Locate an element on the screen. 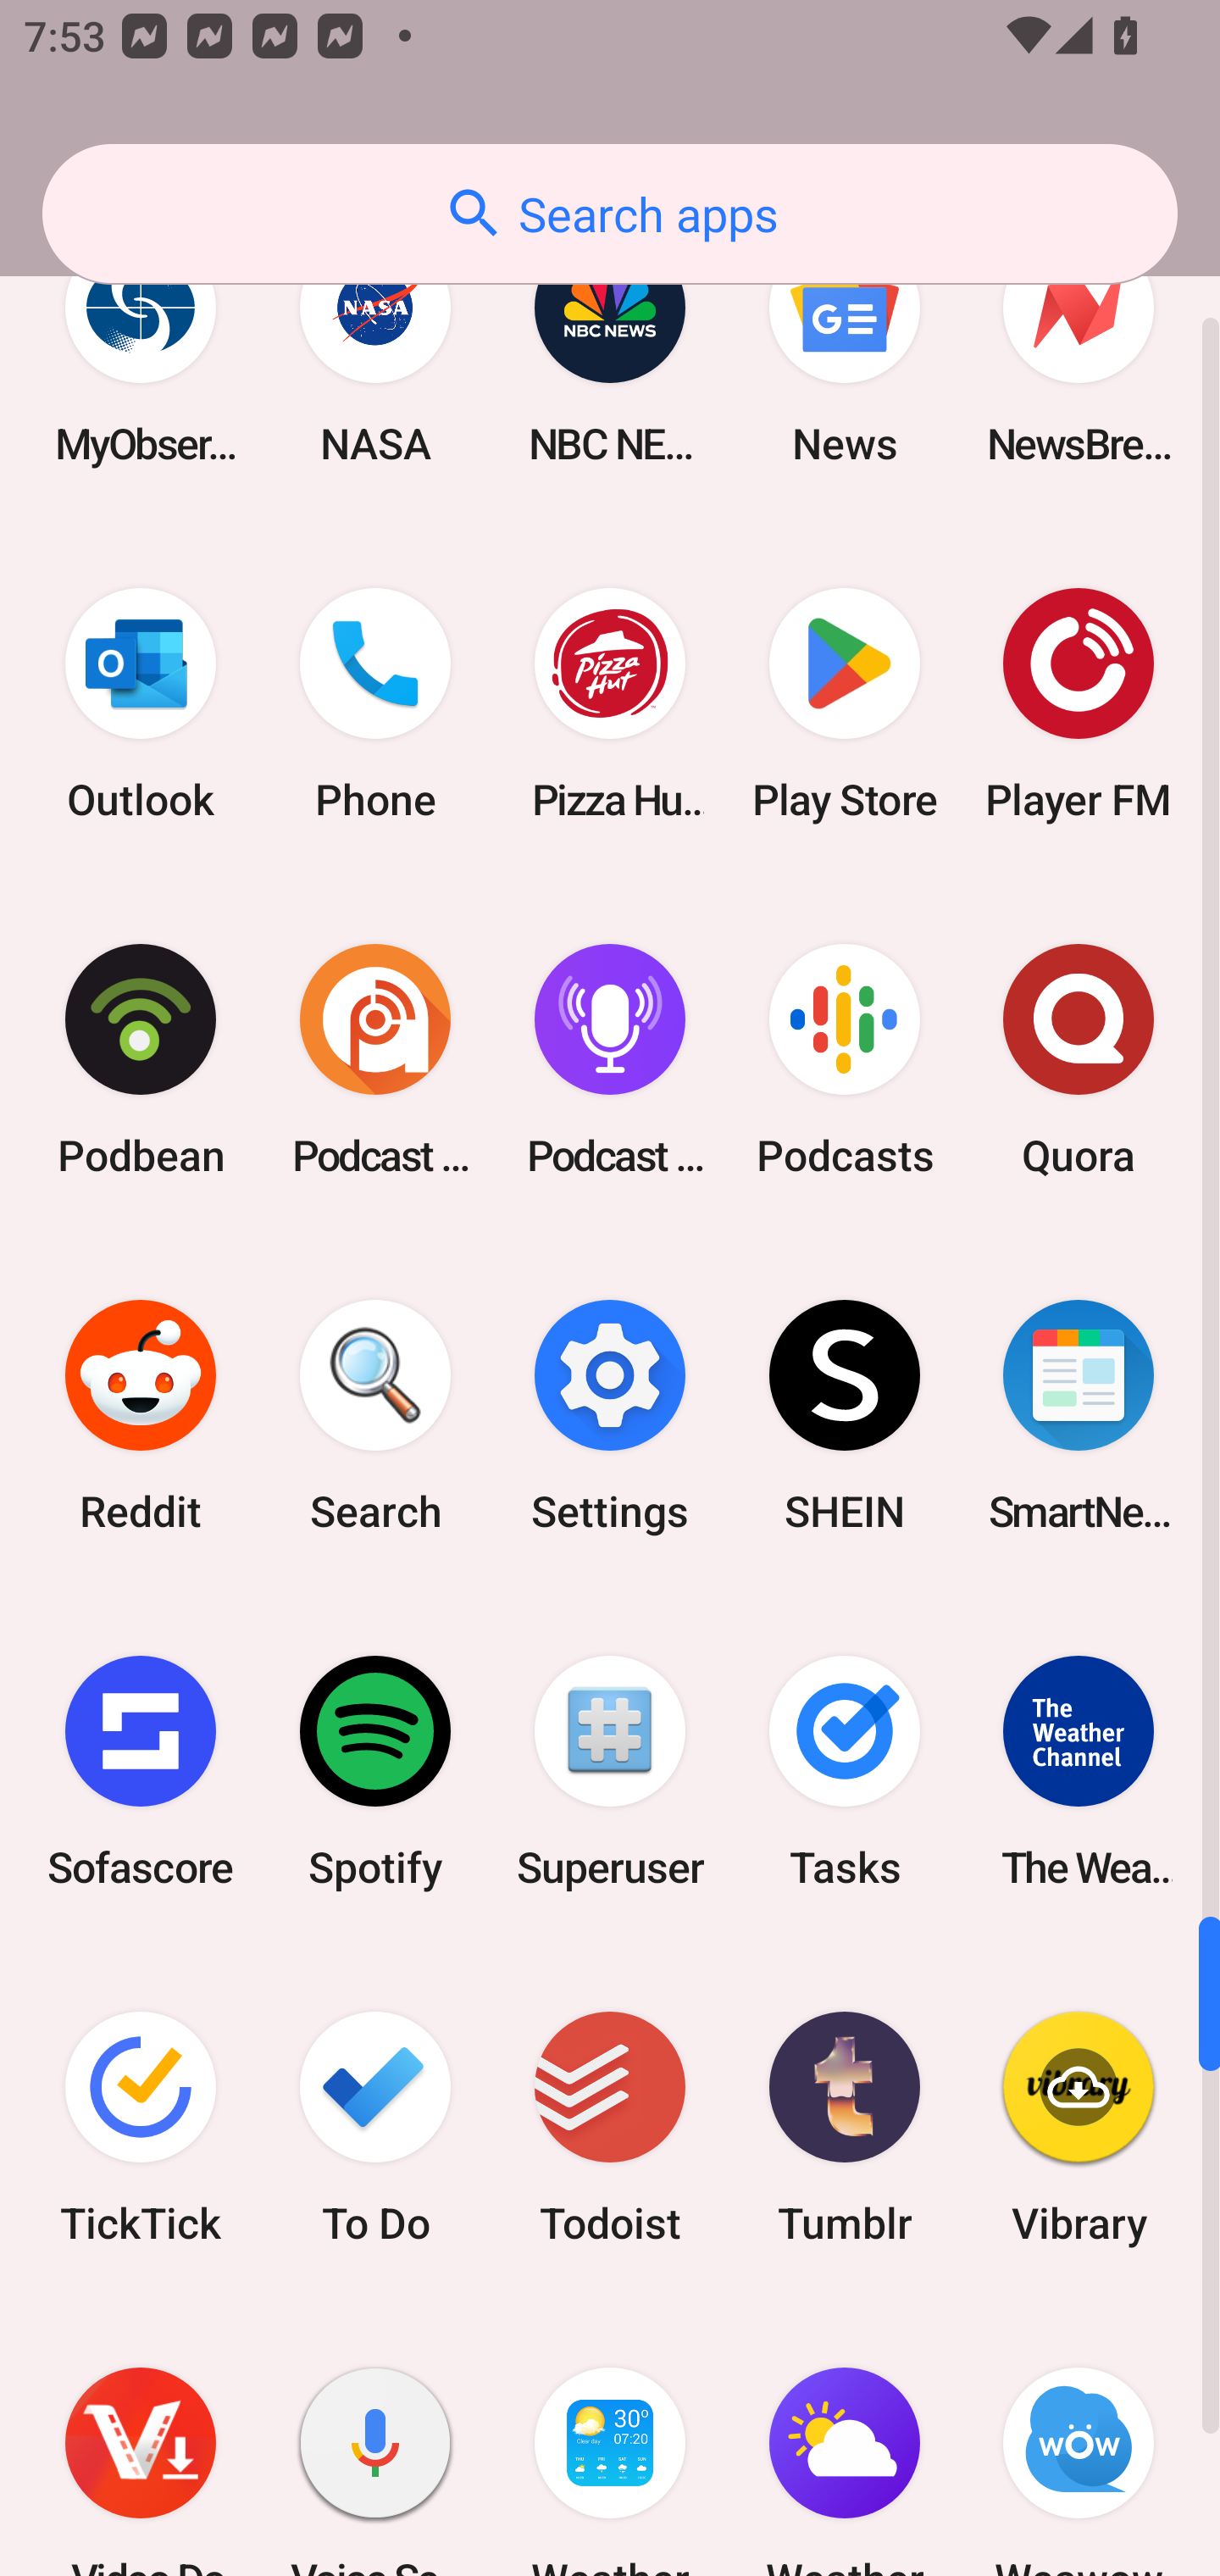 The width and height of the screenshot is (1220, 2576). SHEIN is located at coordinates (844, 1417).